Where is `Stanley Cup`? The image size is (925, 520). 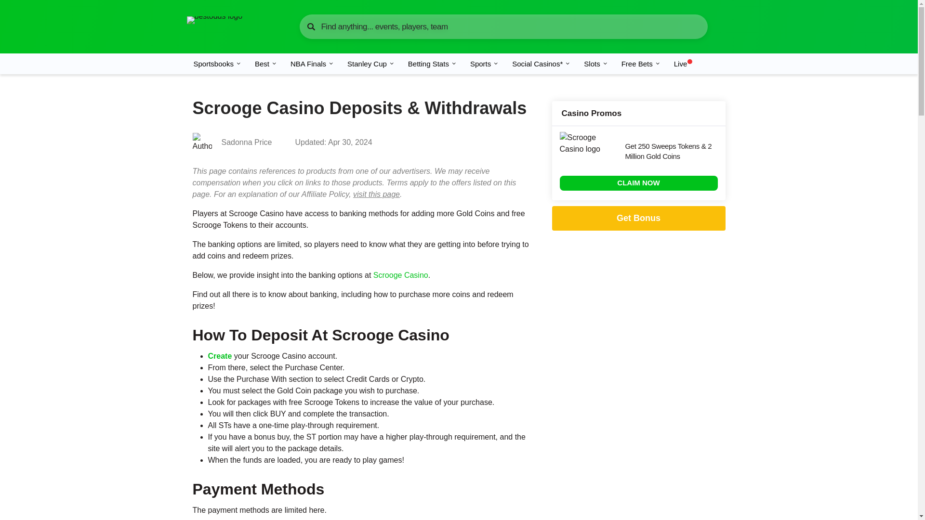
Stanley Cup is located at coordinates (371, 64).